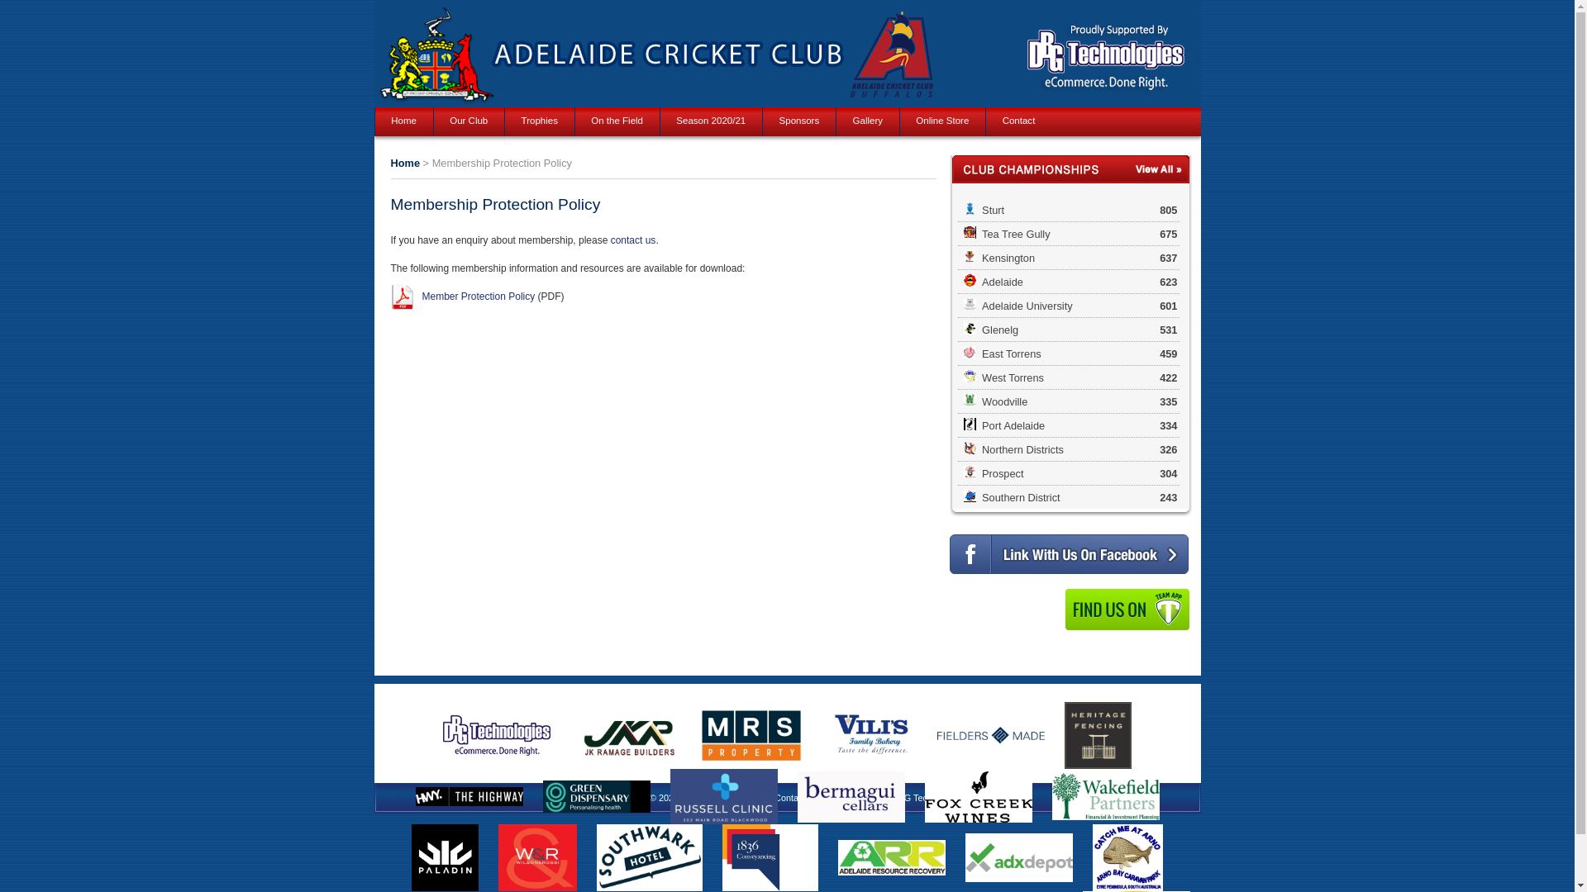 This screenshot has width=1587, height=892. Describe the element at coordinates (469, 121) in the screenshot. I see `Our Club` at that location.